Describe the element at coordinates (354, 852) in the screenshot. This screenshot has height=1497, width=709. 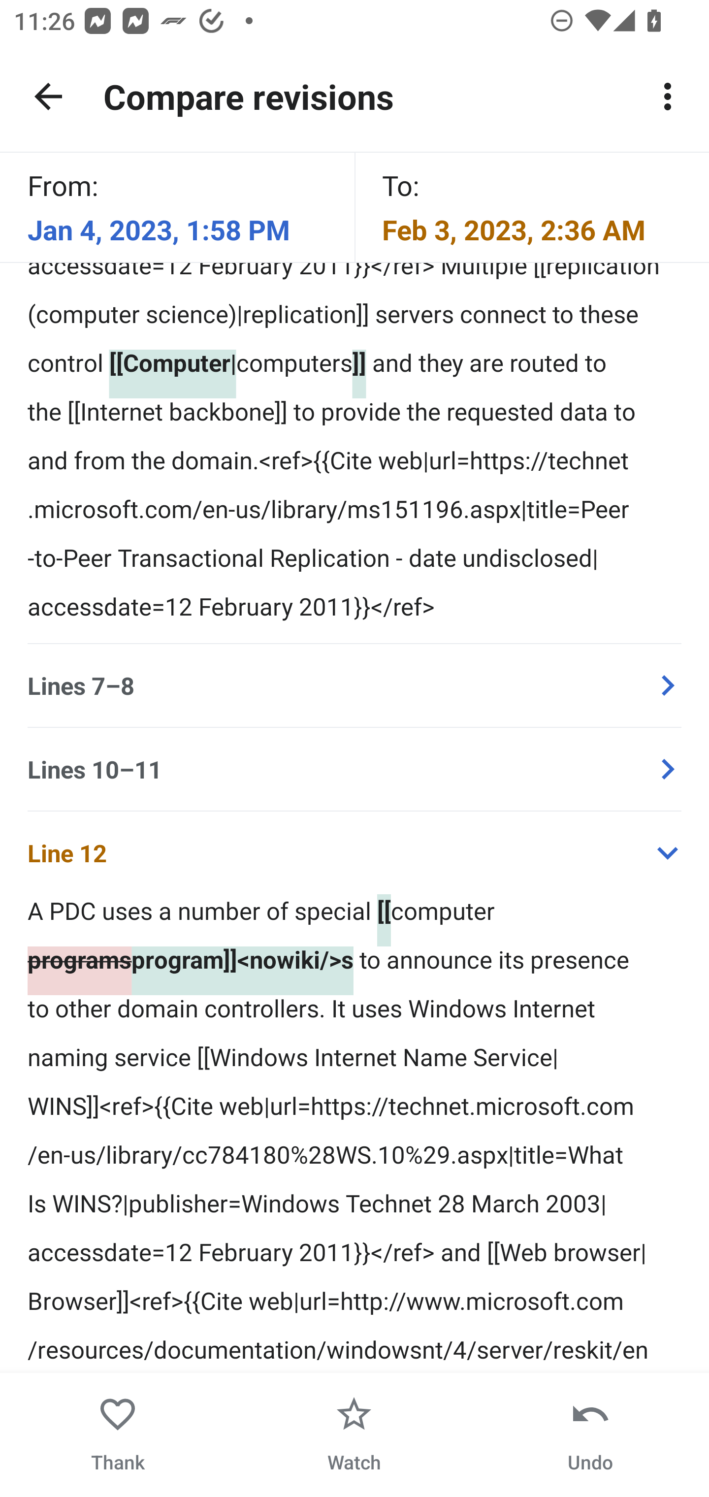
I see `Line 12` at that location.